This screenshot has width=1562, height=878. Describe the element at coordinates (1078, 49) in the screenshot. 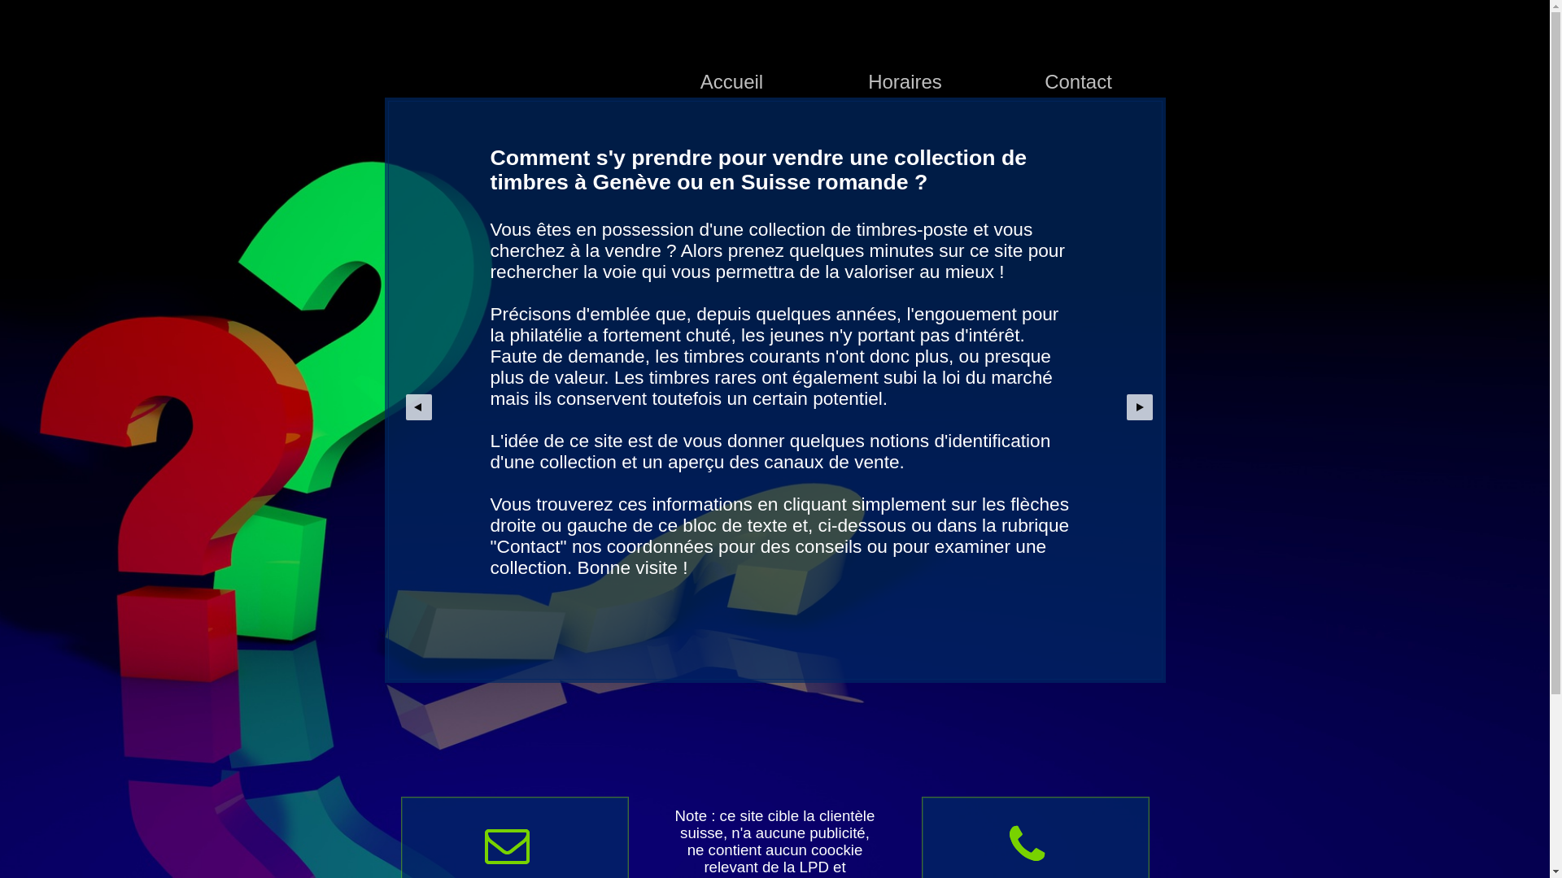

I see `Contact` at that location.